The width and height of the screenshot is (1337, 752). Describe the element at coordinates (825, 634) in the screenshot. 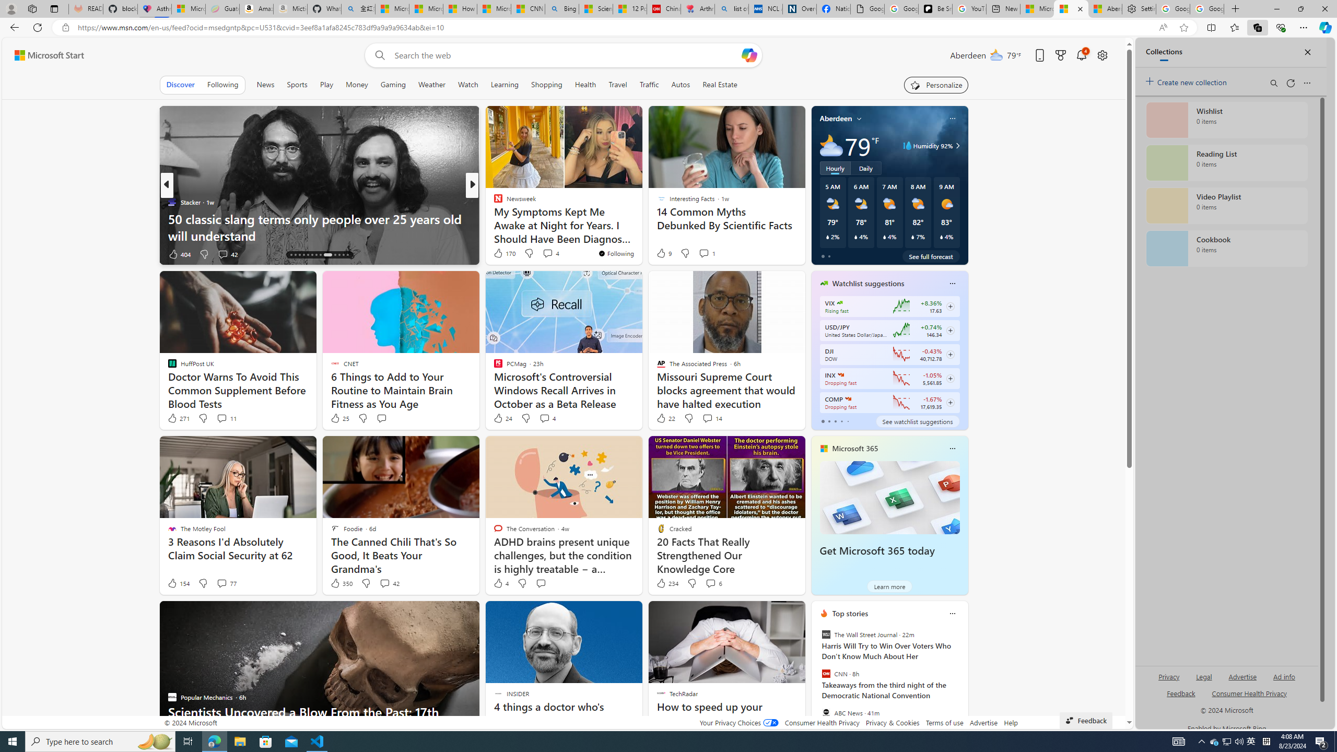

I see `The Wall Street Journal` at that location.